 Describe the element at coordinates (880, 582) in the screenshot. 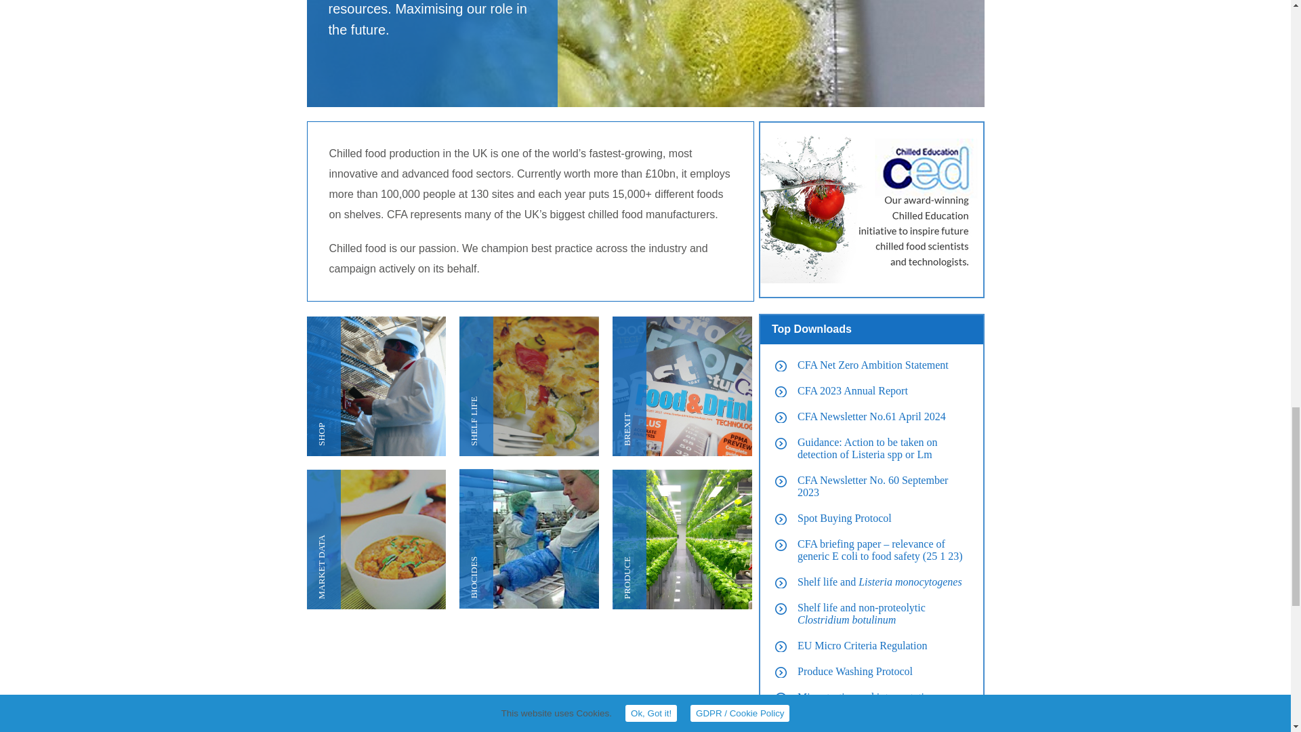

I see `Shelf life and Listeria monocytogenes` at that location.